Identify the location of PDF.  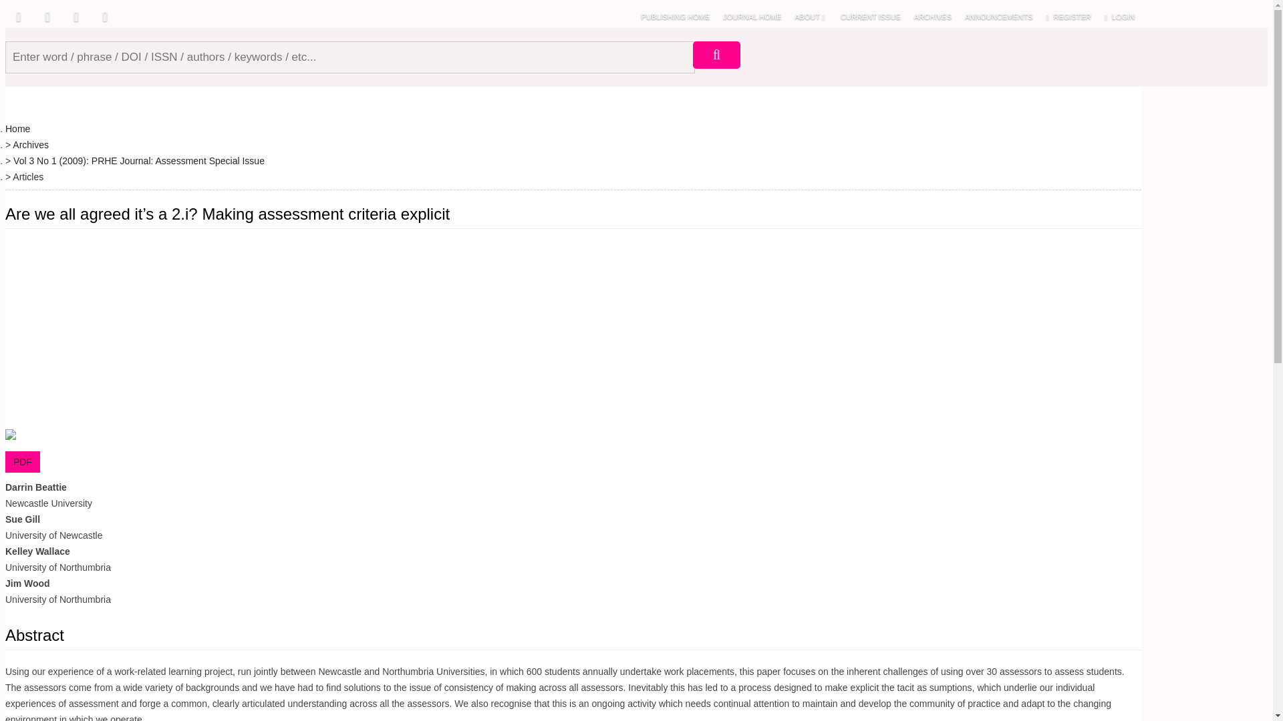
(22, 462).